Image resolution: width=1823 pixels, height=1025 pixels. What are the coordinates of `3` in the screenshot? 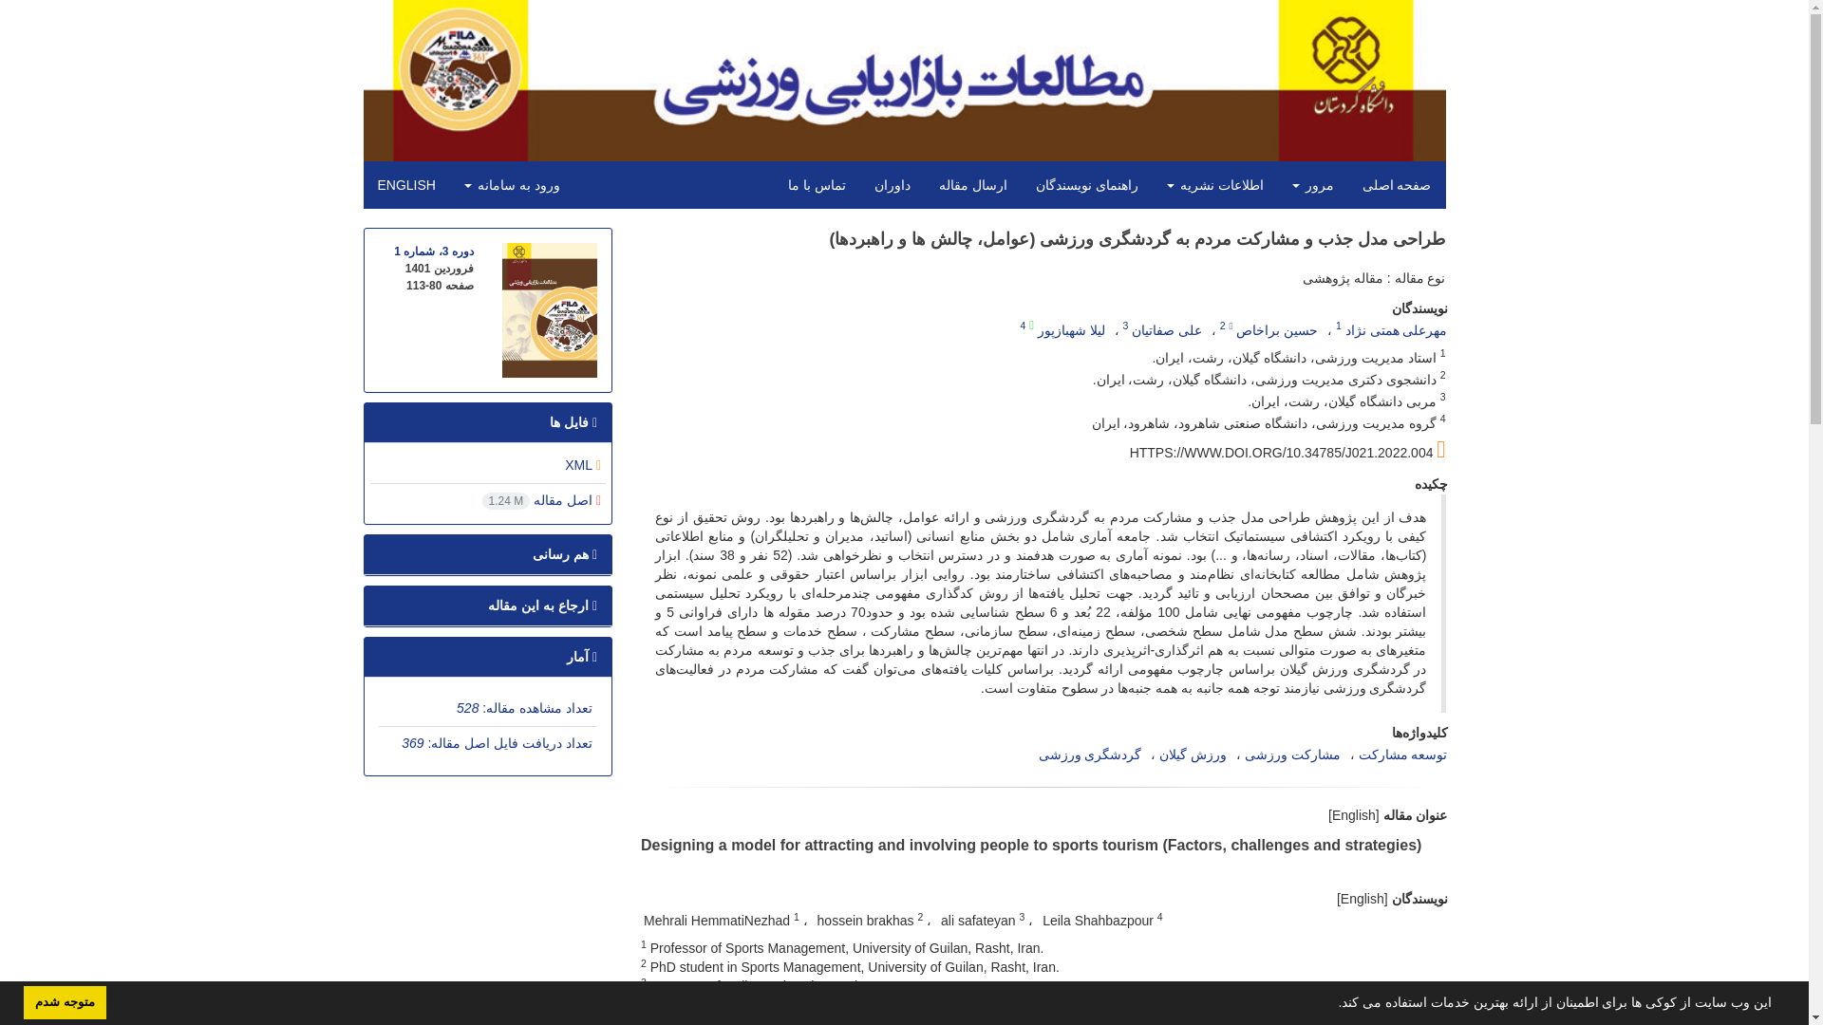 It's located at (1125, 325).